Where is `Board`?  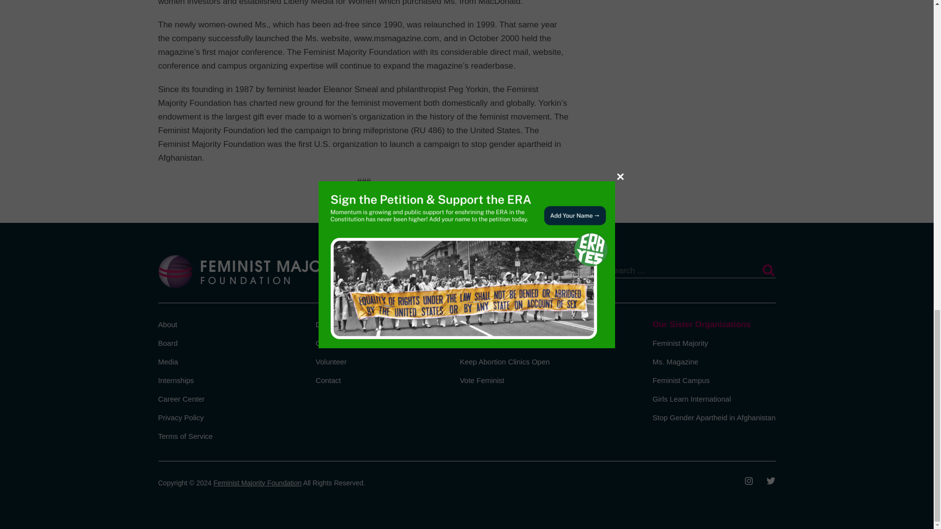 Board is located at coordinates (168, 343).